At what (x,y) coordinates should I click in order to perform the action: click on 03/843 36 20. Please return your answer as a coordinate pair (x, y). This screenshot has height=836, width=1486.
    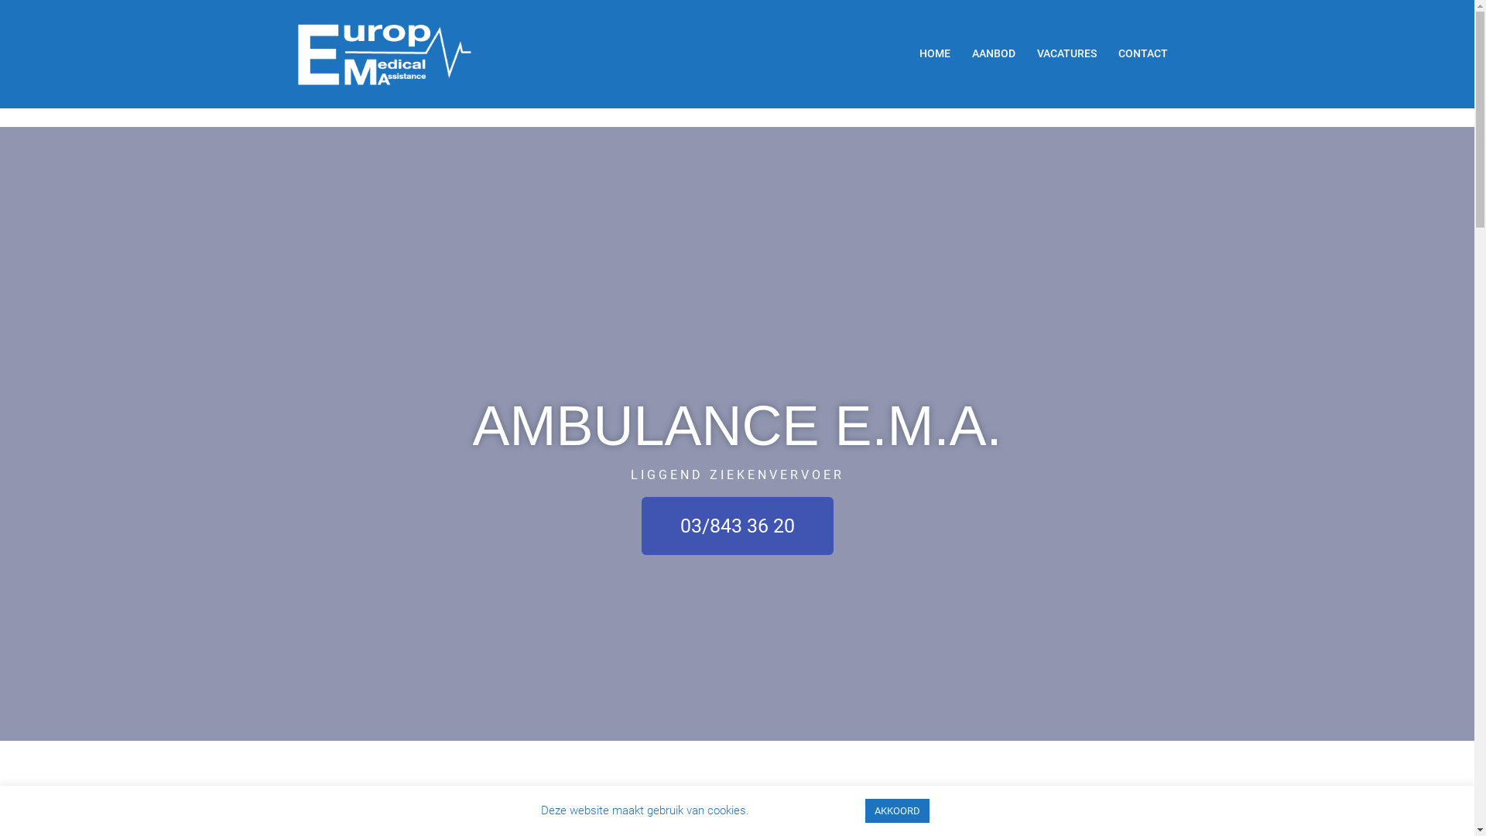
    Looking at the image, I should click on (737, 526).